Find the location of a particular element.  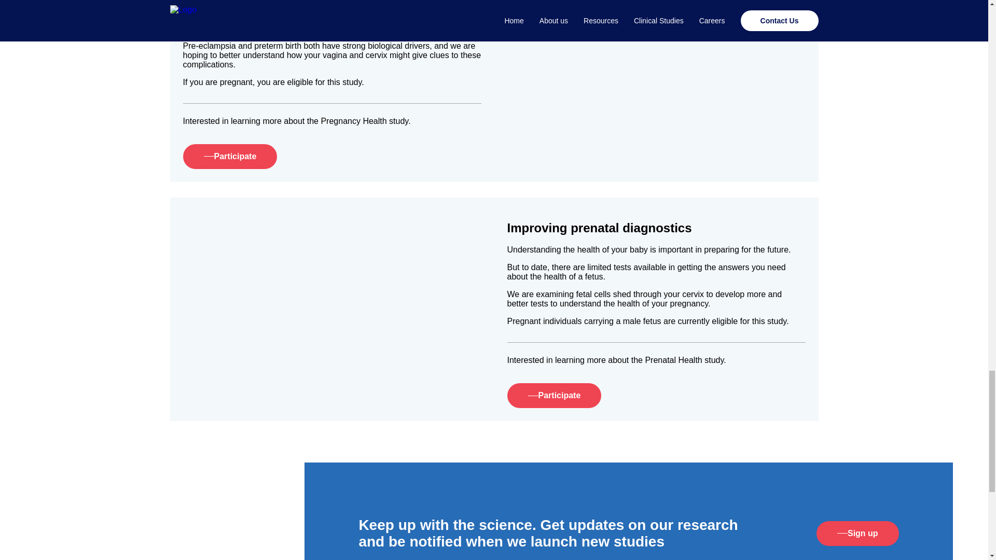

Participate is located at coordinates (554, 395).